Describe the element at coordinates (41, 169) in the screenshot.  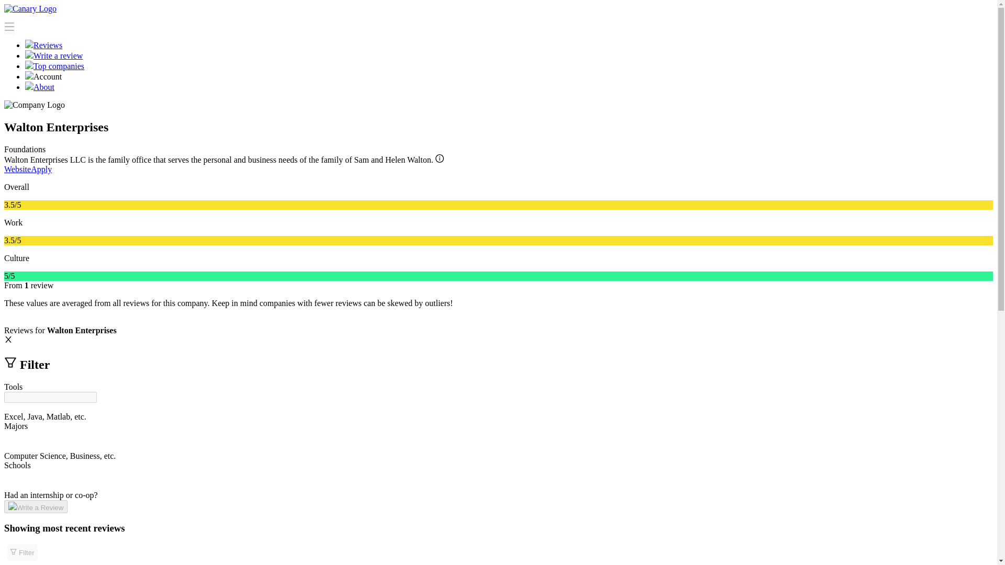
I see `Apply` at that location.